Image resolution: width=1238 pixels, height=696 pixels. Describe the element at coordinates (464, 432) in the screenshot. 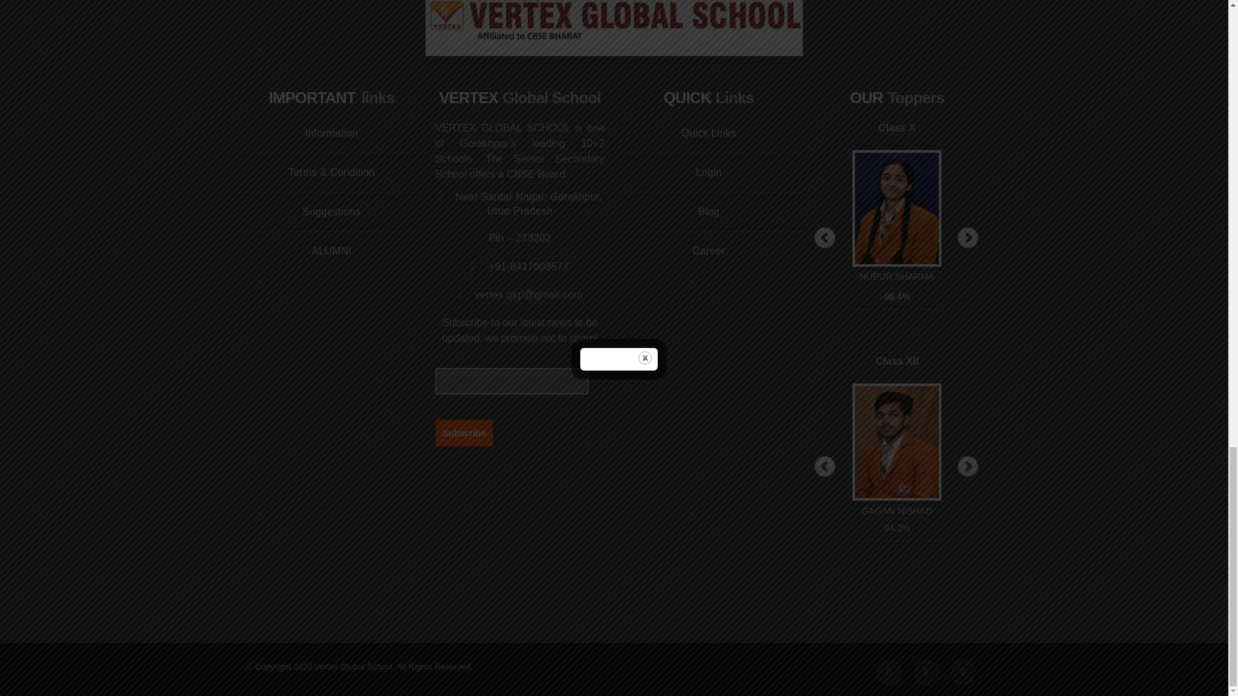

I see `Subscribe` at that location.